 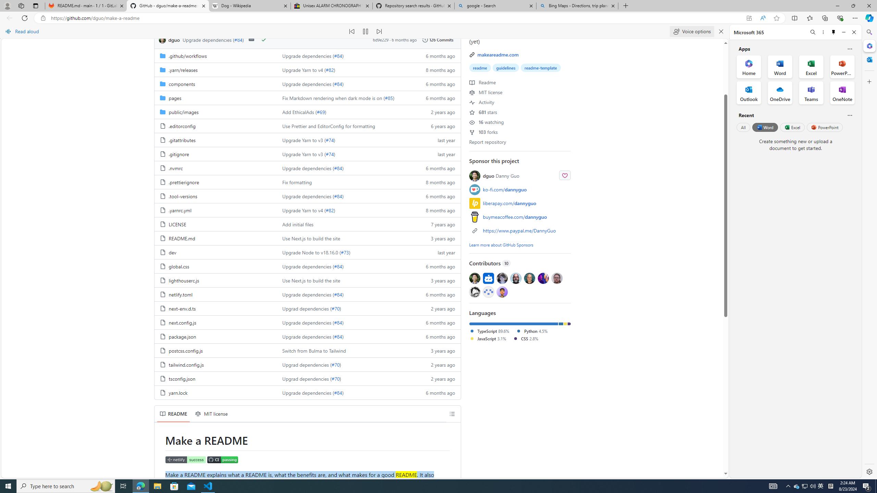 I want to click on Is this helpful?, so click(x=850, y=115).